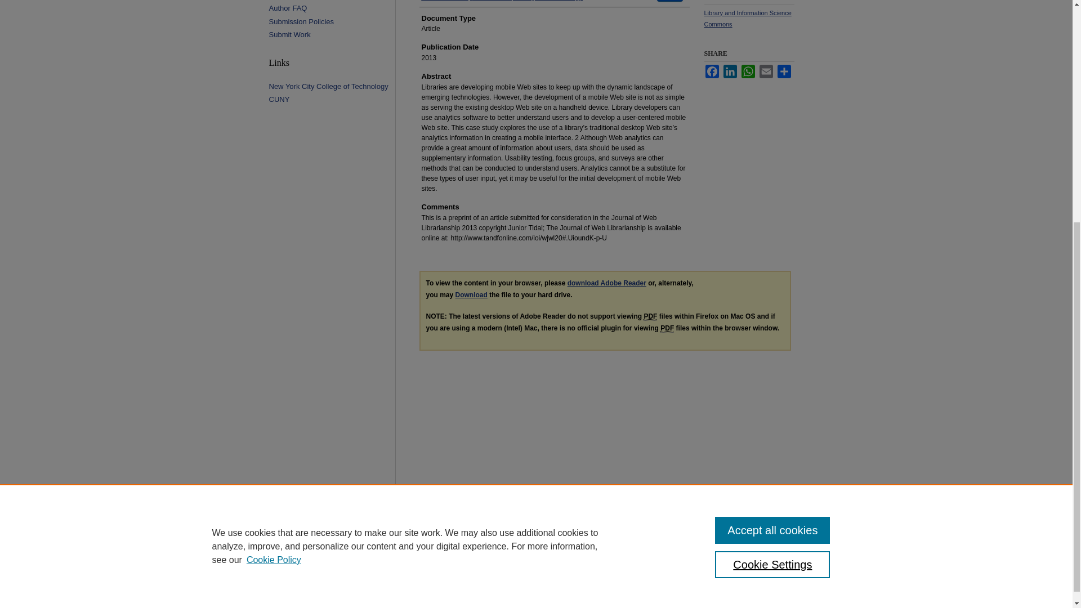 The width and height of the screenshot is (1081, 608). What do you see at coordinates (670, 1) in the screenshot?
I see `Follow` at bounding box center [670, 1].